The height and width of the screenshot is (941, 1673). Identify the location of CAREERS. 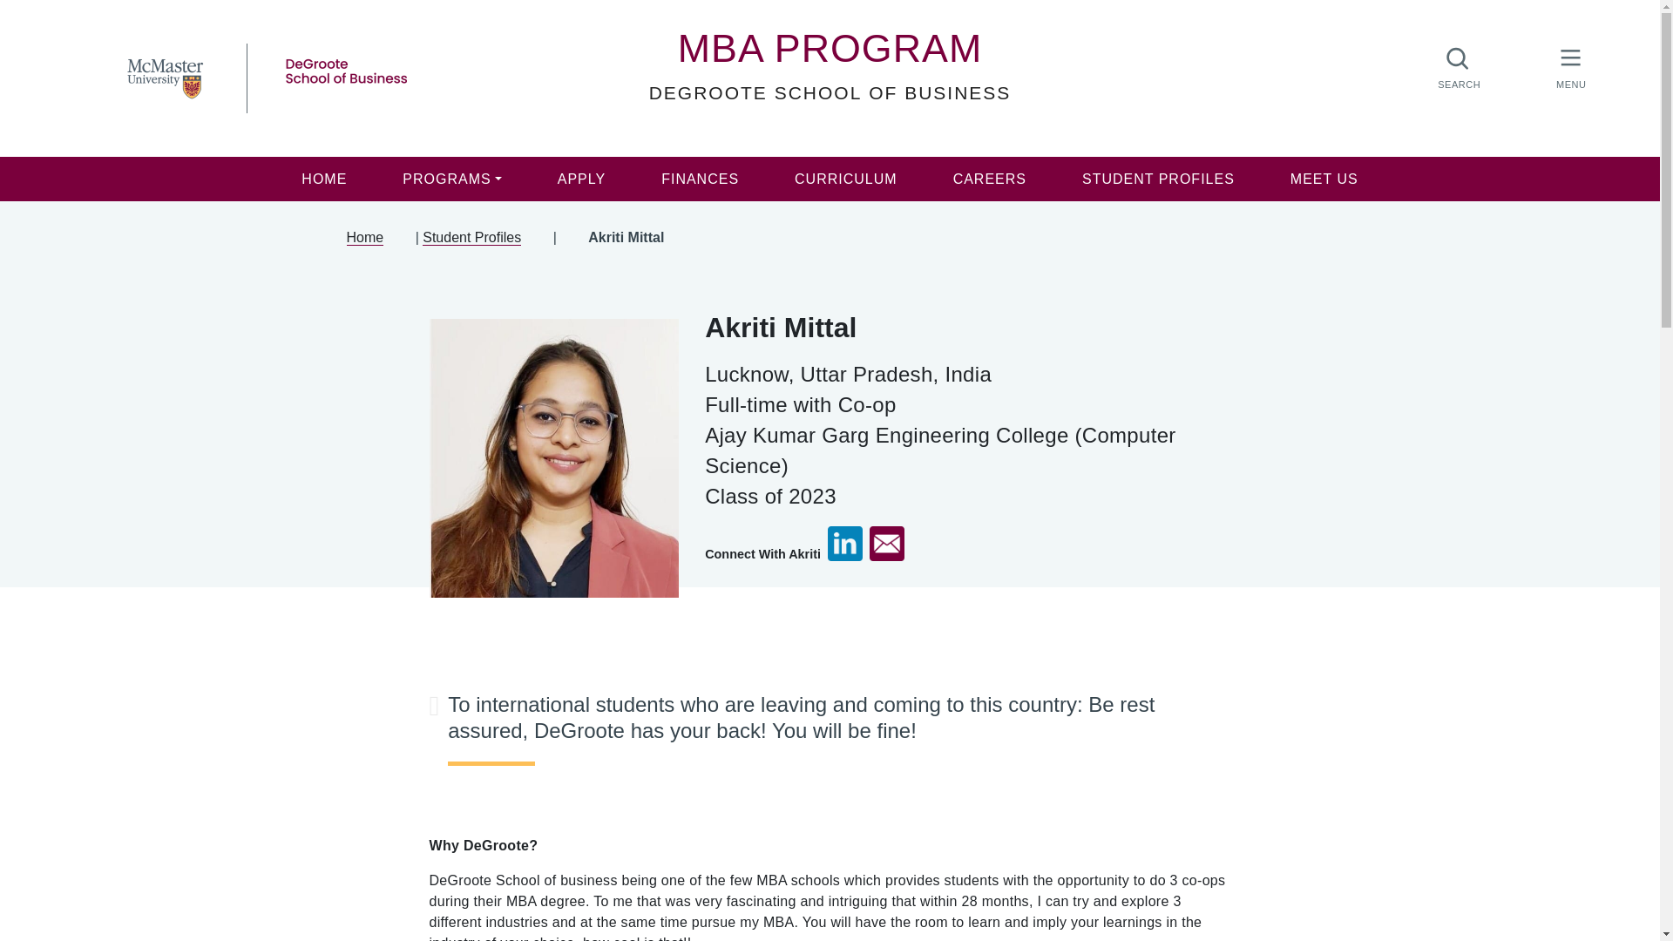
(989, 179).